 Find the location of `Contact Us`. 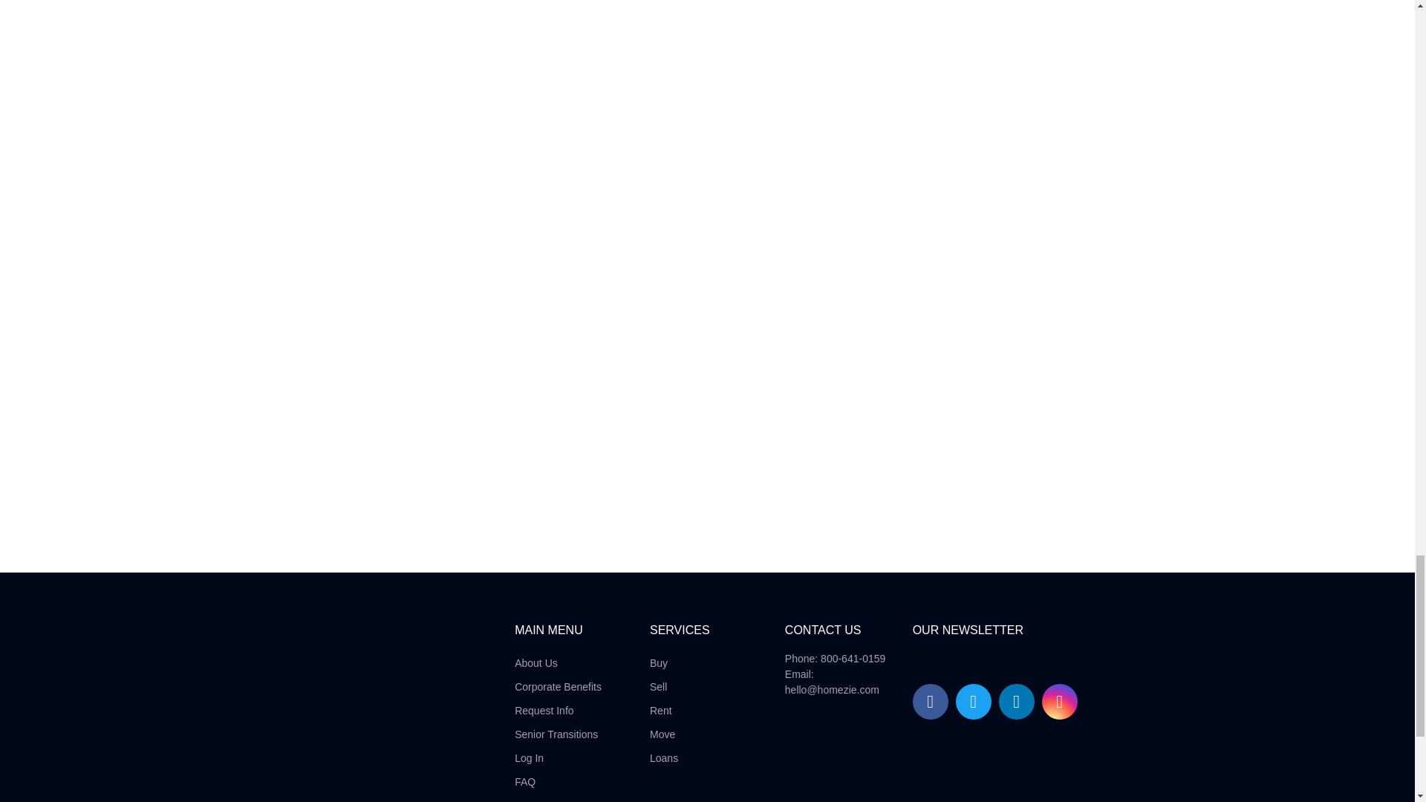

Contact Us is located at coordinates (559, 800).